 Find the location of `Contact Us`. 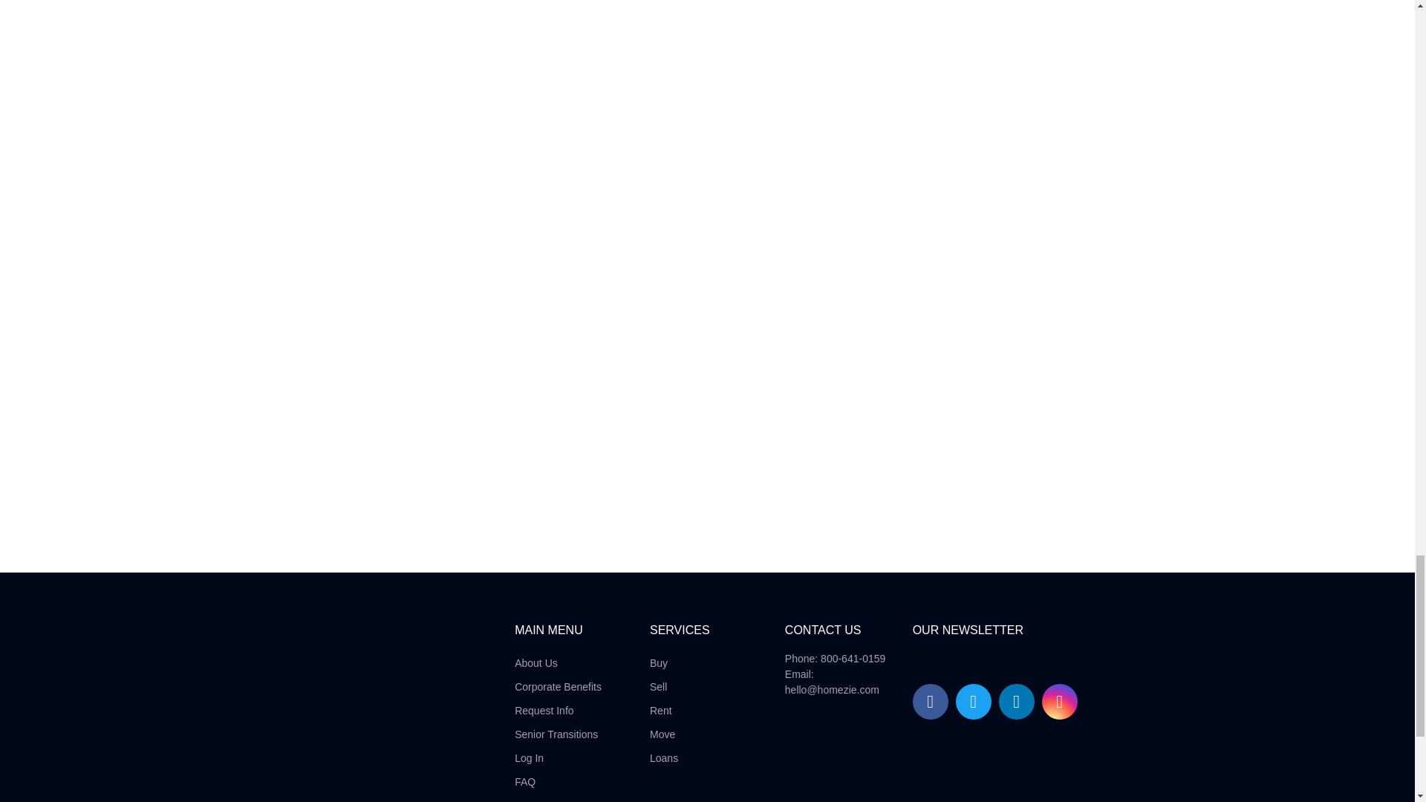

Contact Us is located at coordinates (559, 800).